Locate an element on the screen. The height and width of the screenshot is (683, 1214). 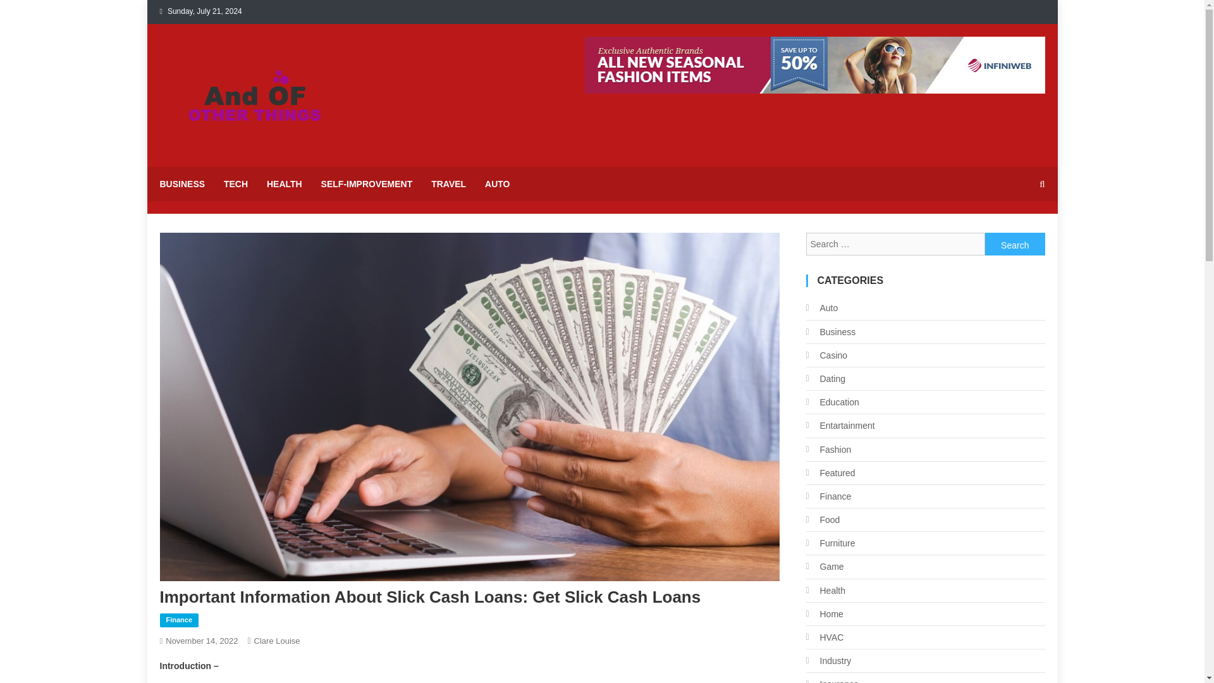
HEALTH is located at coordinates (285, 183).